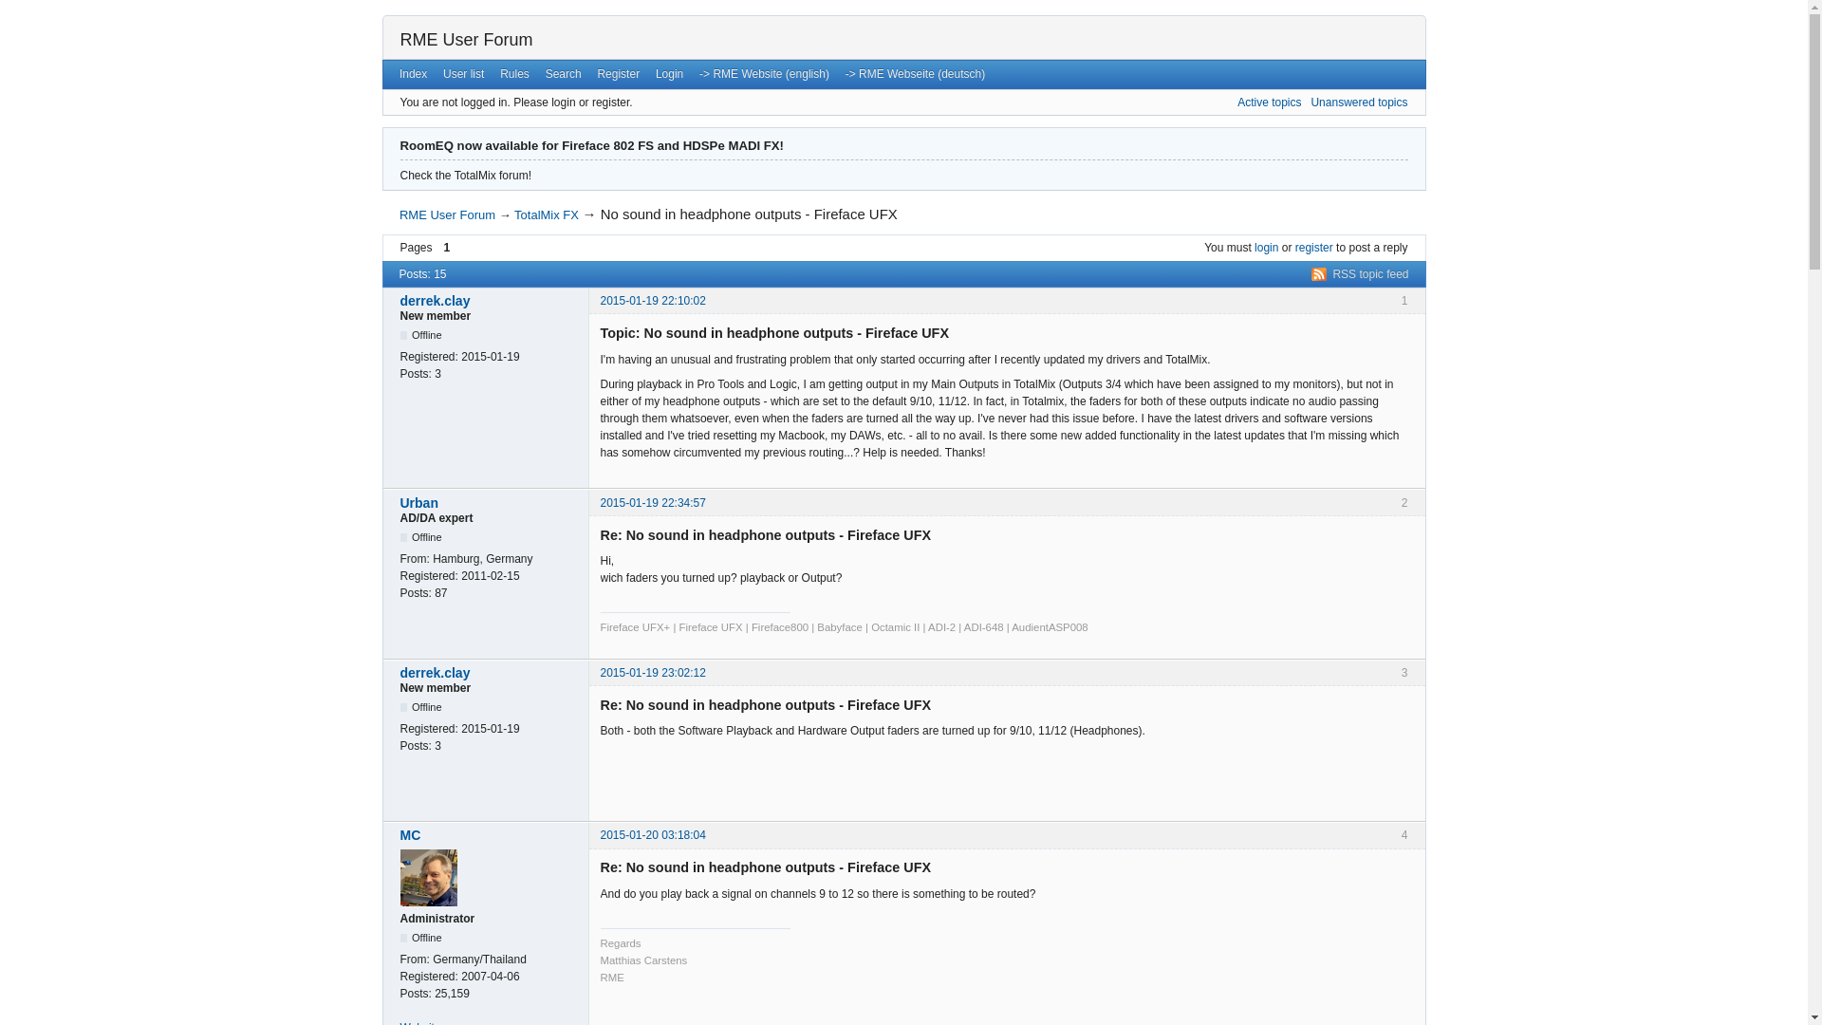 Image resolution: width=1822 pixels, height=1025 pixels. I want to click on Permanent link to this post, so click(652, 834).